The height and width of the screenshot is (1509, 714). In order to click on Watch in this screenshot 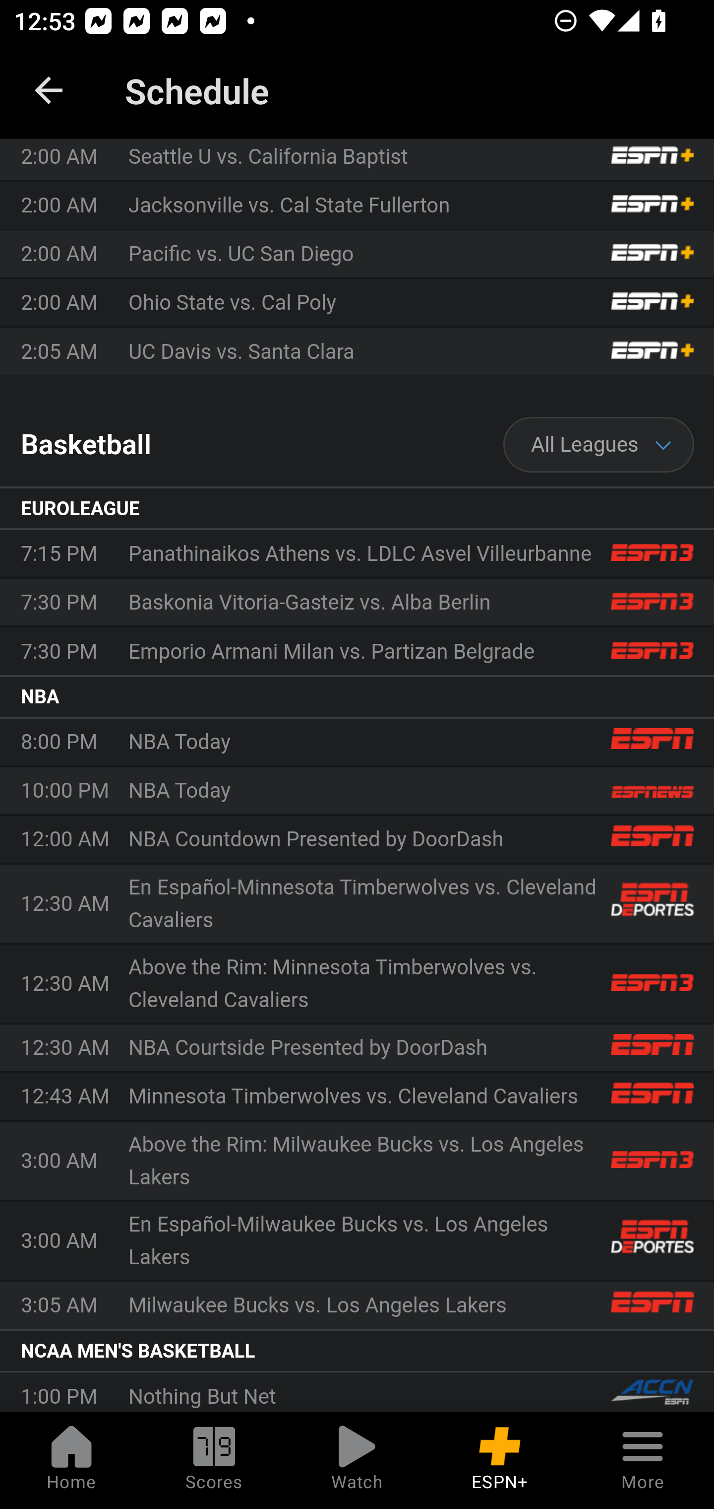, I will do `click(357, 1460)`.